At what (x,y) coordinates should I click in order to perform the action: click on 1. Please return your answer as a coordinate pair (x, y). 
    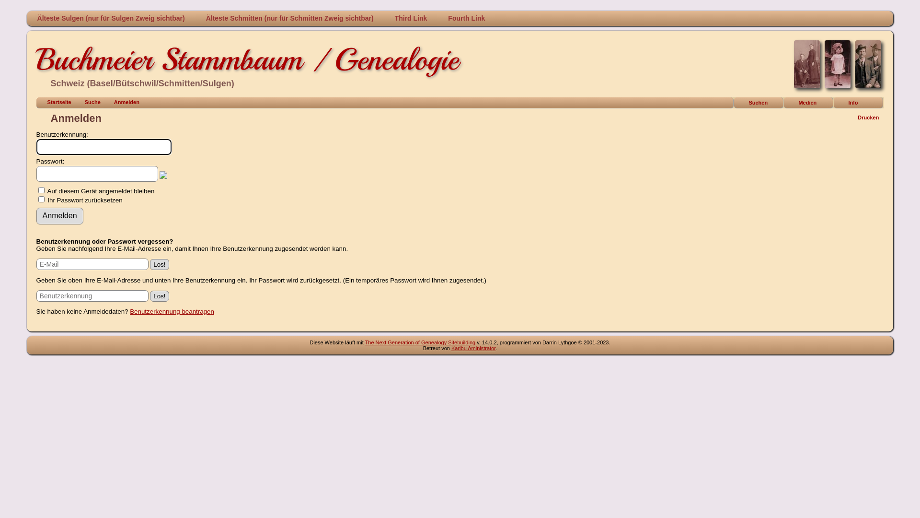
    Looking at the image, I should click on (41, 200).